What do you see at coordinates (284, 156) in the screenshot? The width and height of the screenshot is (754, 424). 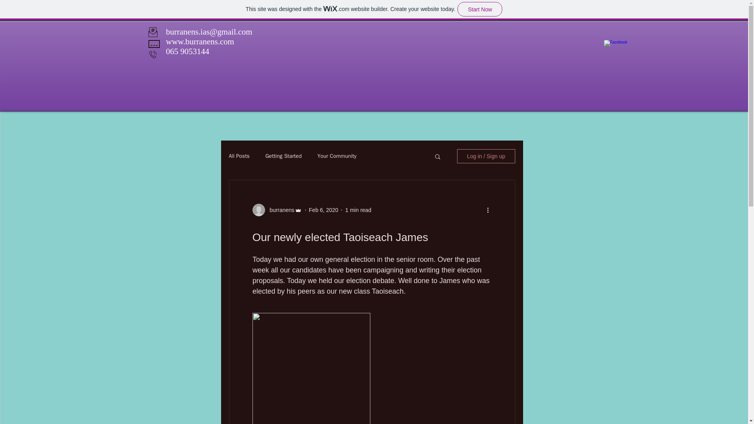 I see `Getting Started` at bounding box center [284, 156].